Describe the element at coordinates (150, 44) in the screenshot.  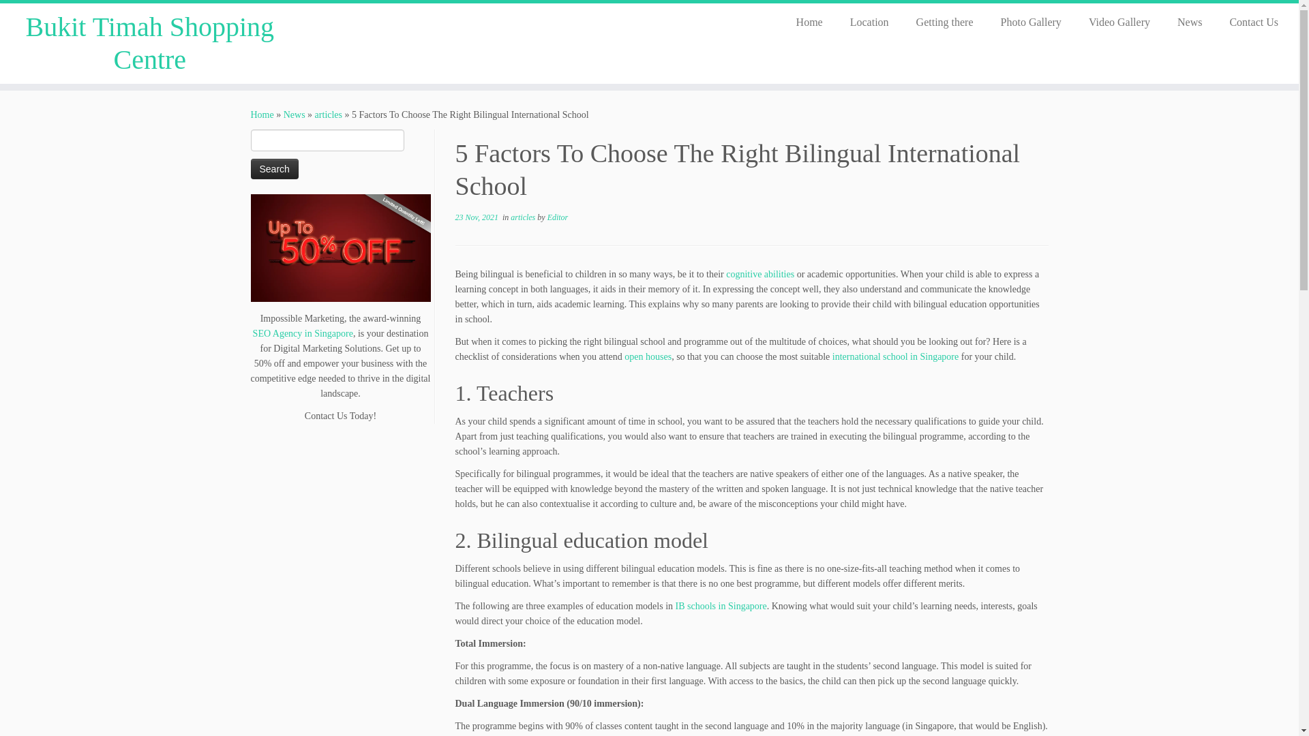
I see `Bukit Timah Shopping Centre` at that location.